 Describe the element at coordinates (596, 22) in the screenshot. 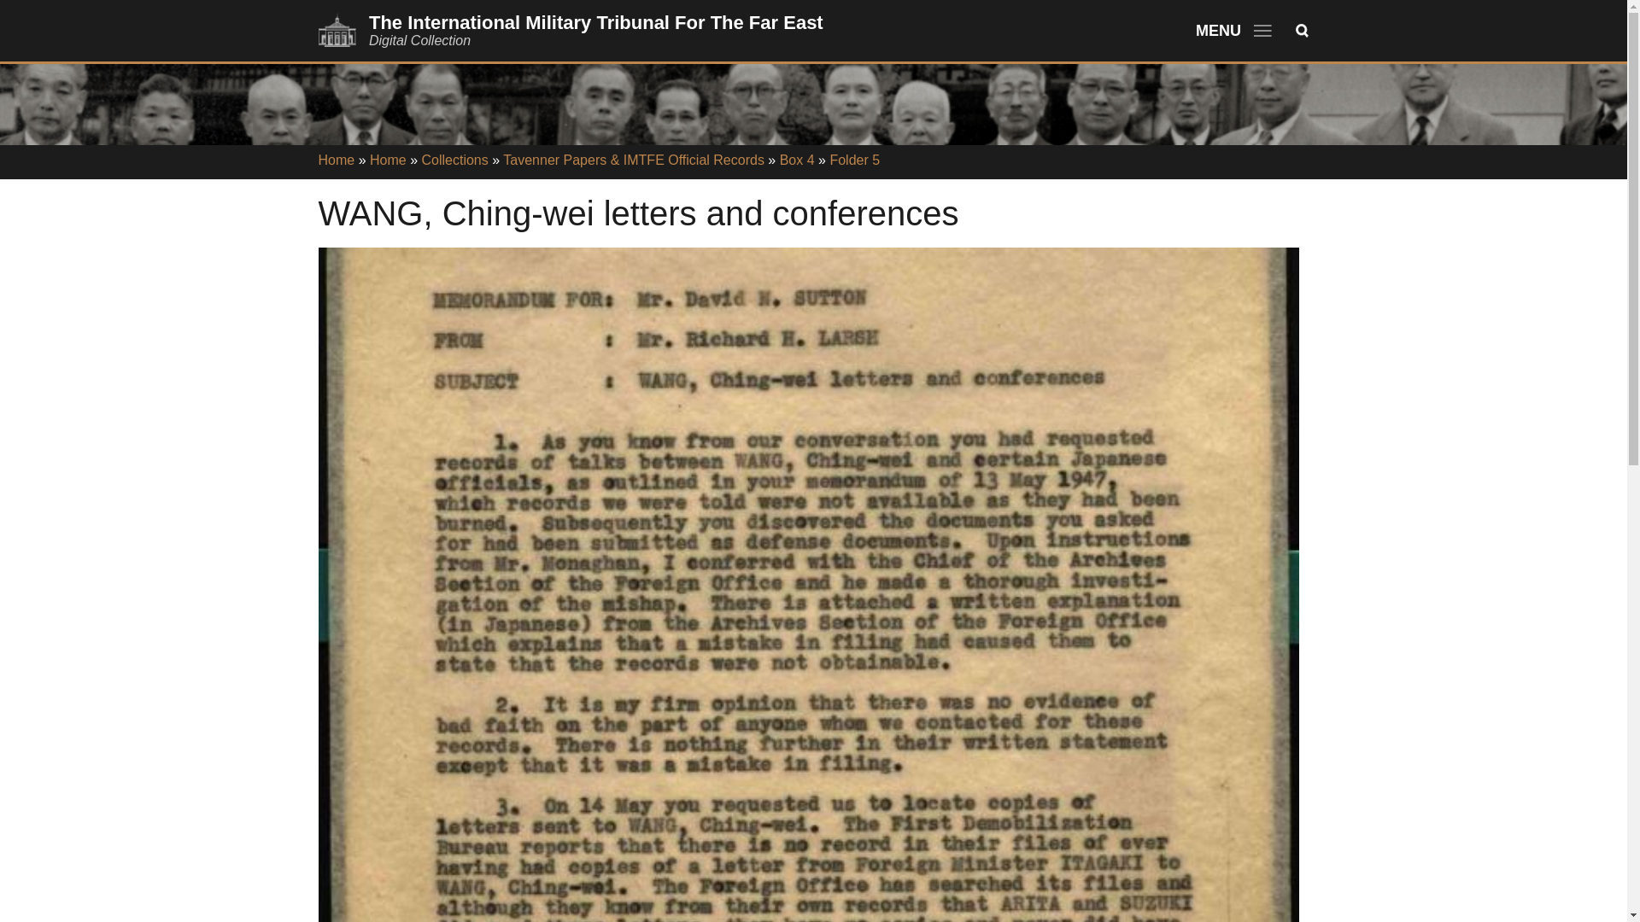

I see `Home` at that location.